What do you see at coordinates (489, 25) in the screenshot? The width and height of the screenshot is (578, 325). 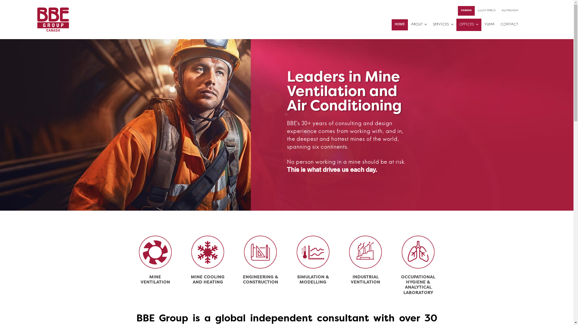 I see `VUMA` at bounding box center [489, 25].